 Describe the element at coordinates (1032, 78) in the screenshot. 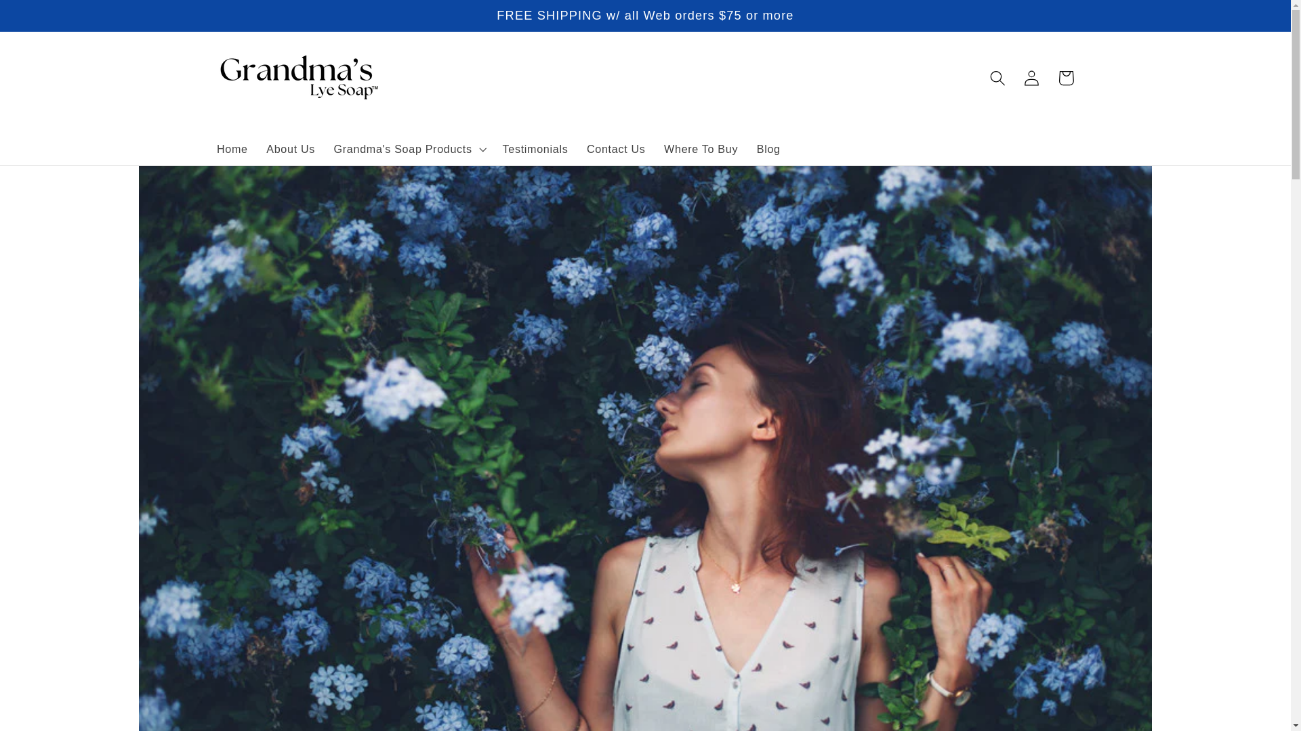

I see `Log in` at that location.